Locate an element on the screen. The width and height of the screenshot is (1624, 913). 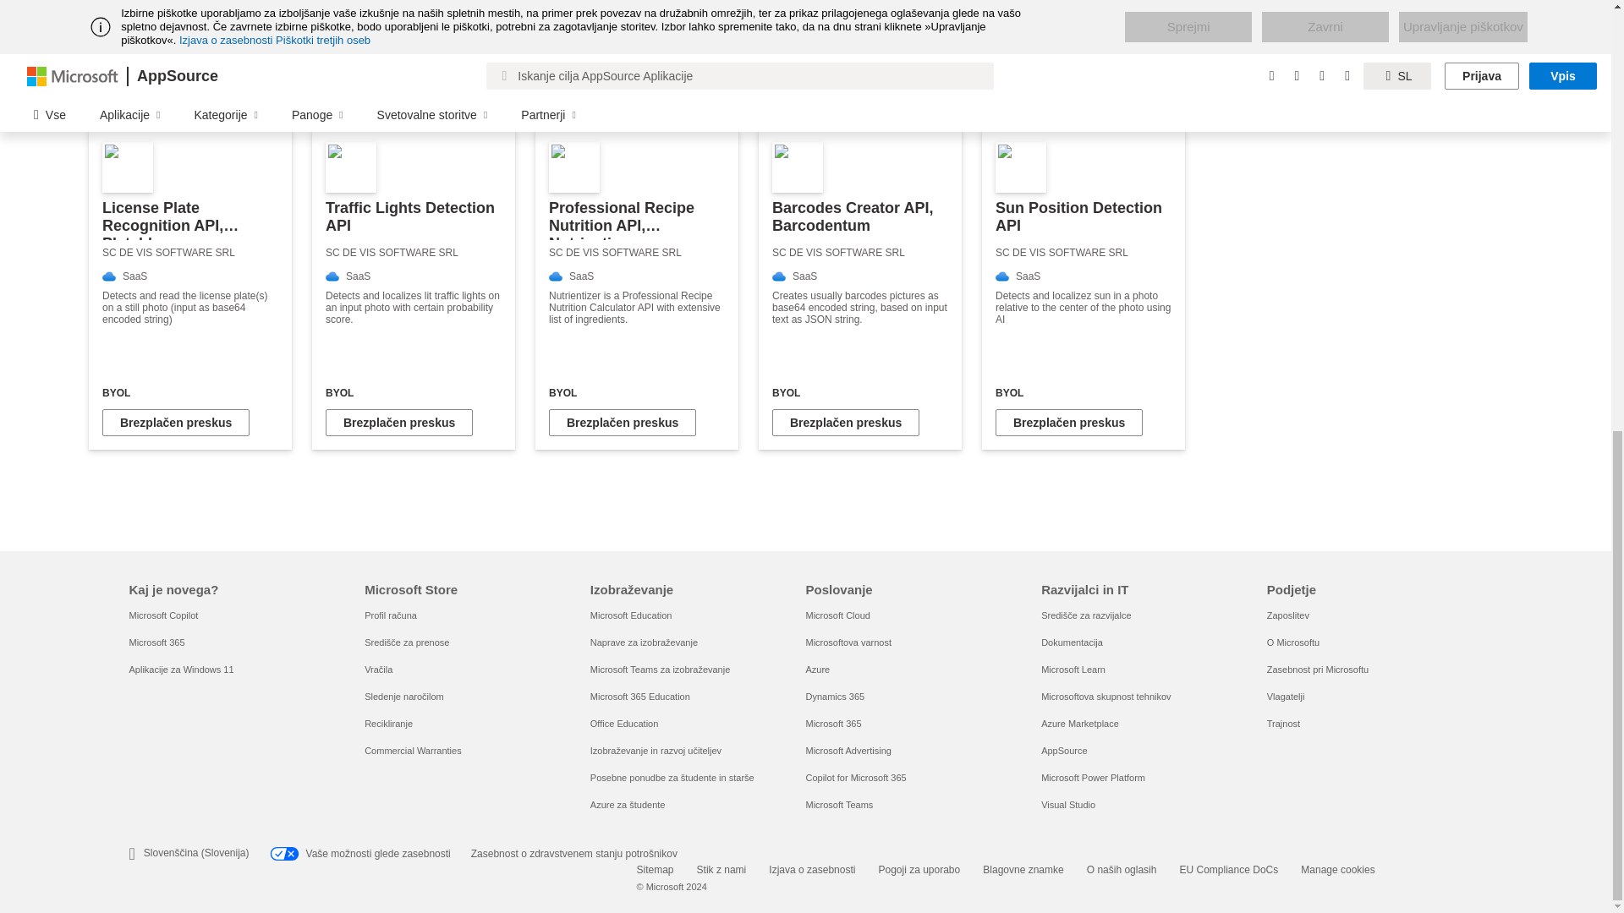
BYOL is located at coordinates (1083, 392).